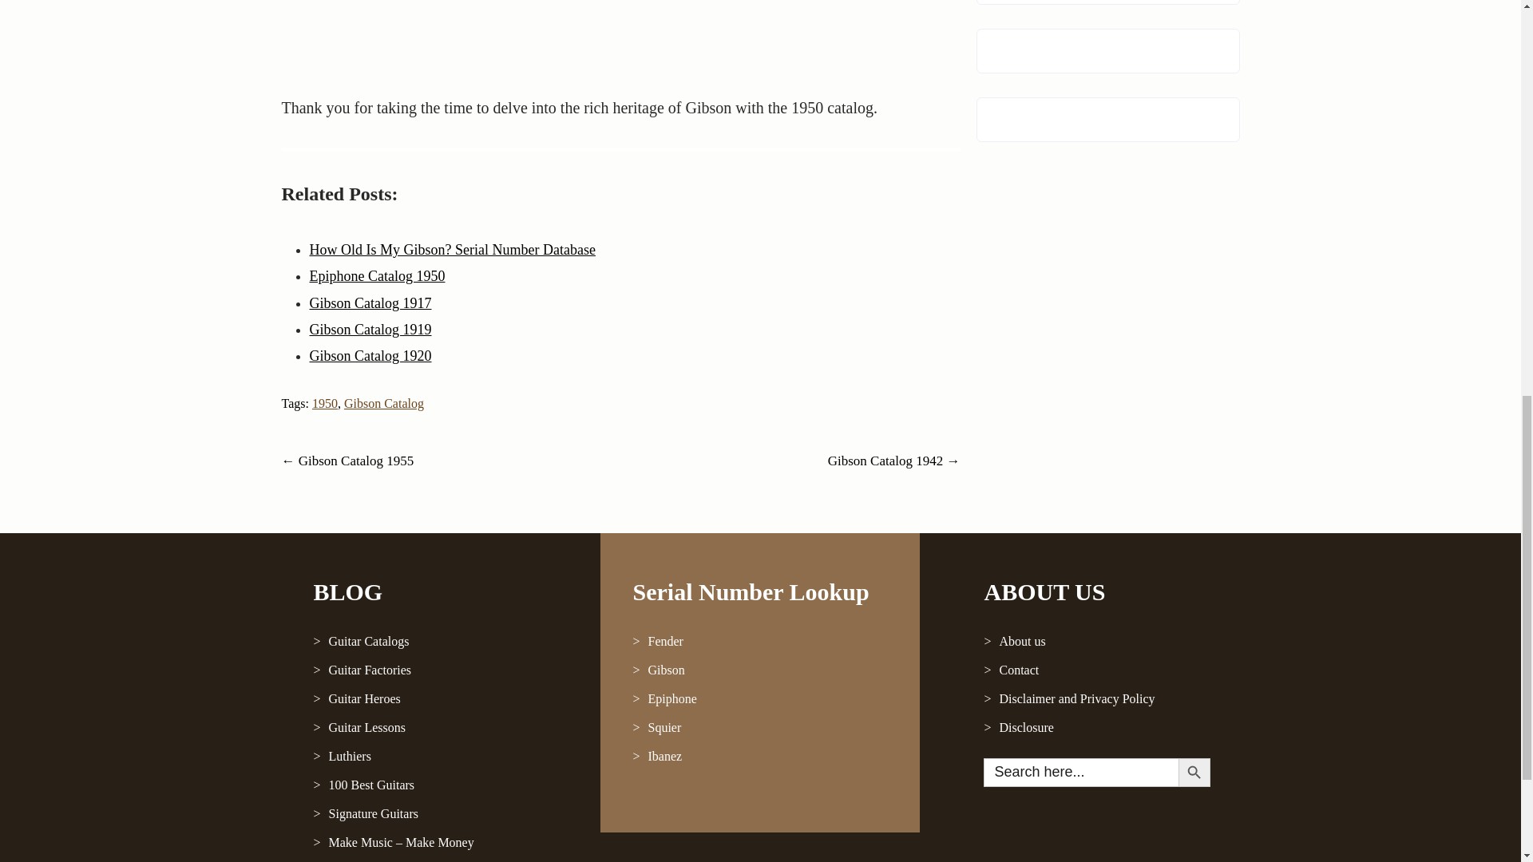 This screenshot has height=862, width=1533. What do you see at coordinates (441, 642) in the screenshot?
I see `Guitar Catalogs` at bounding box center [441, 642].